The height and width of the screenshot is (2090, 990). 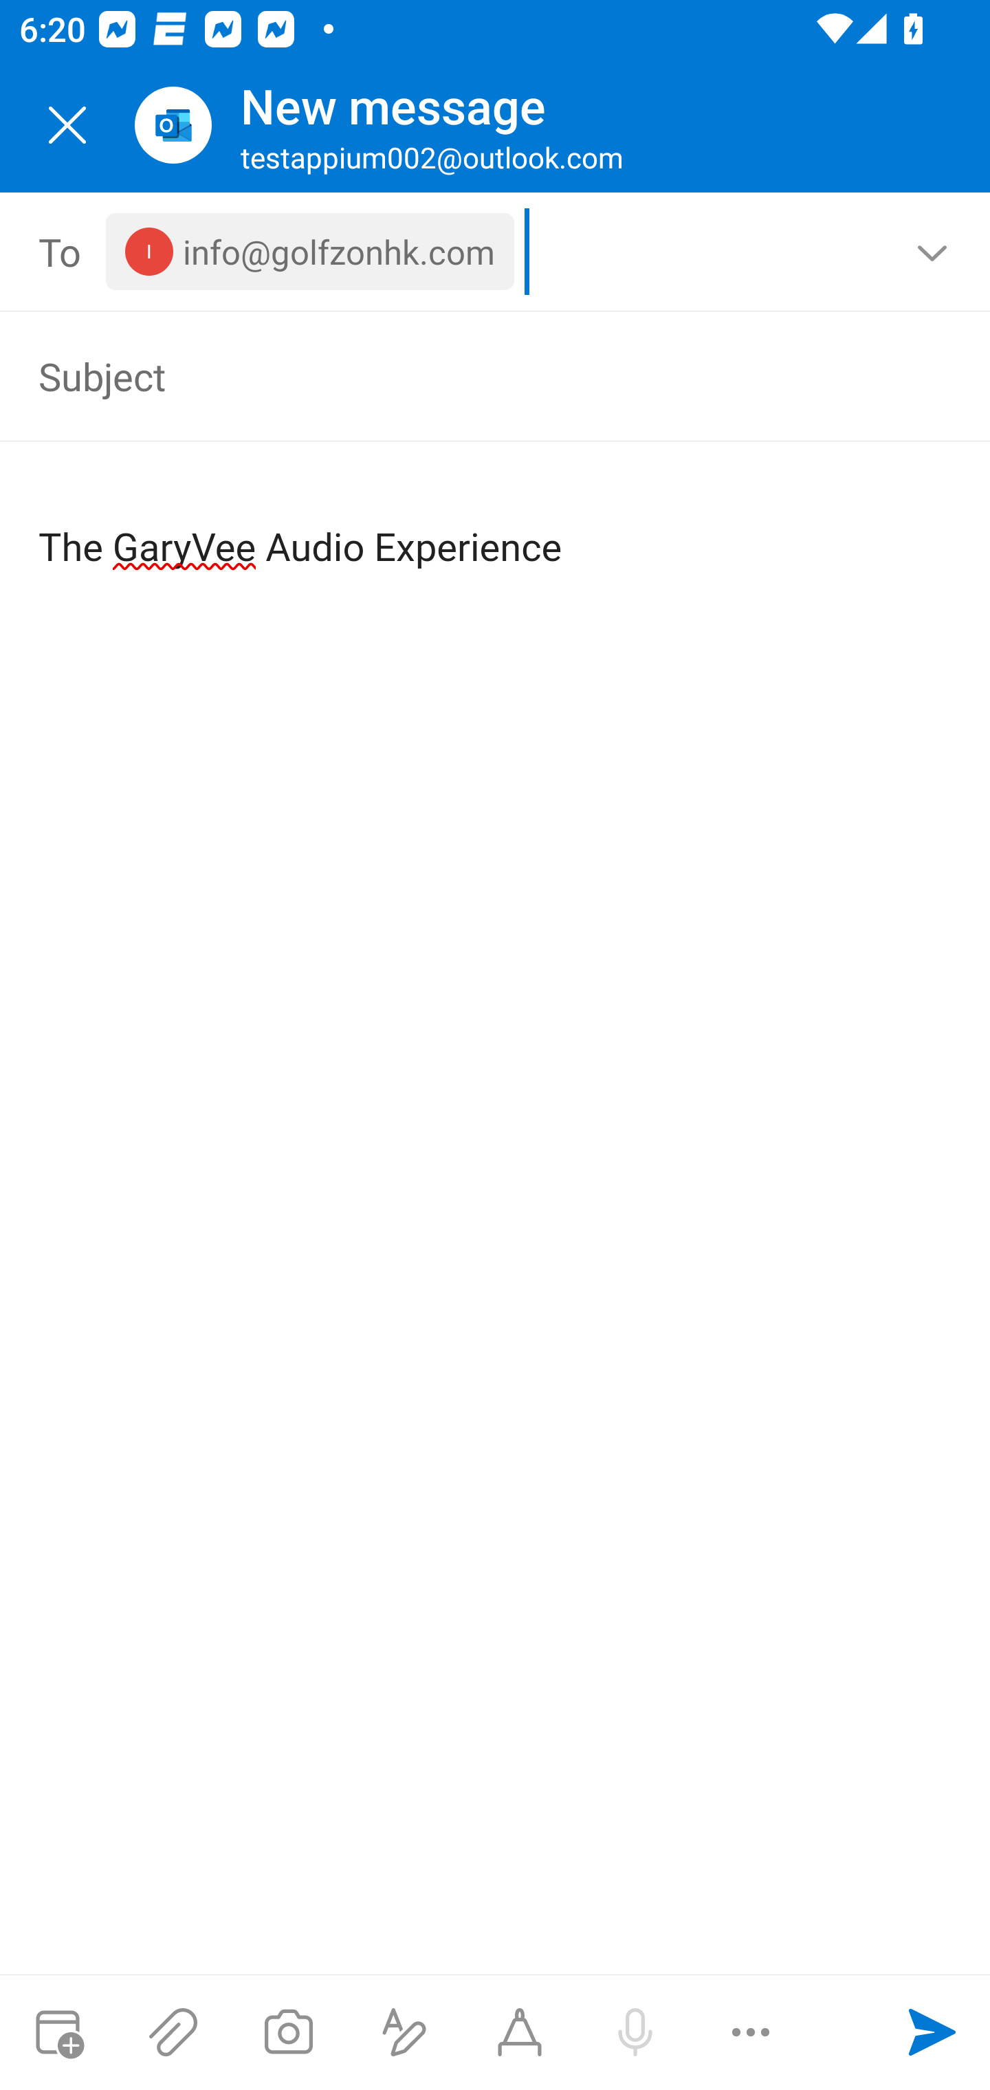 What do you see at coordinates (496, 525) in the screenshot?
I see `
The GaryVee Audio Experience` at bounding box center [496, 525].